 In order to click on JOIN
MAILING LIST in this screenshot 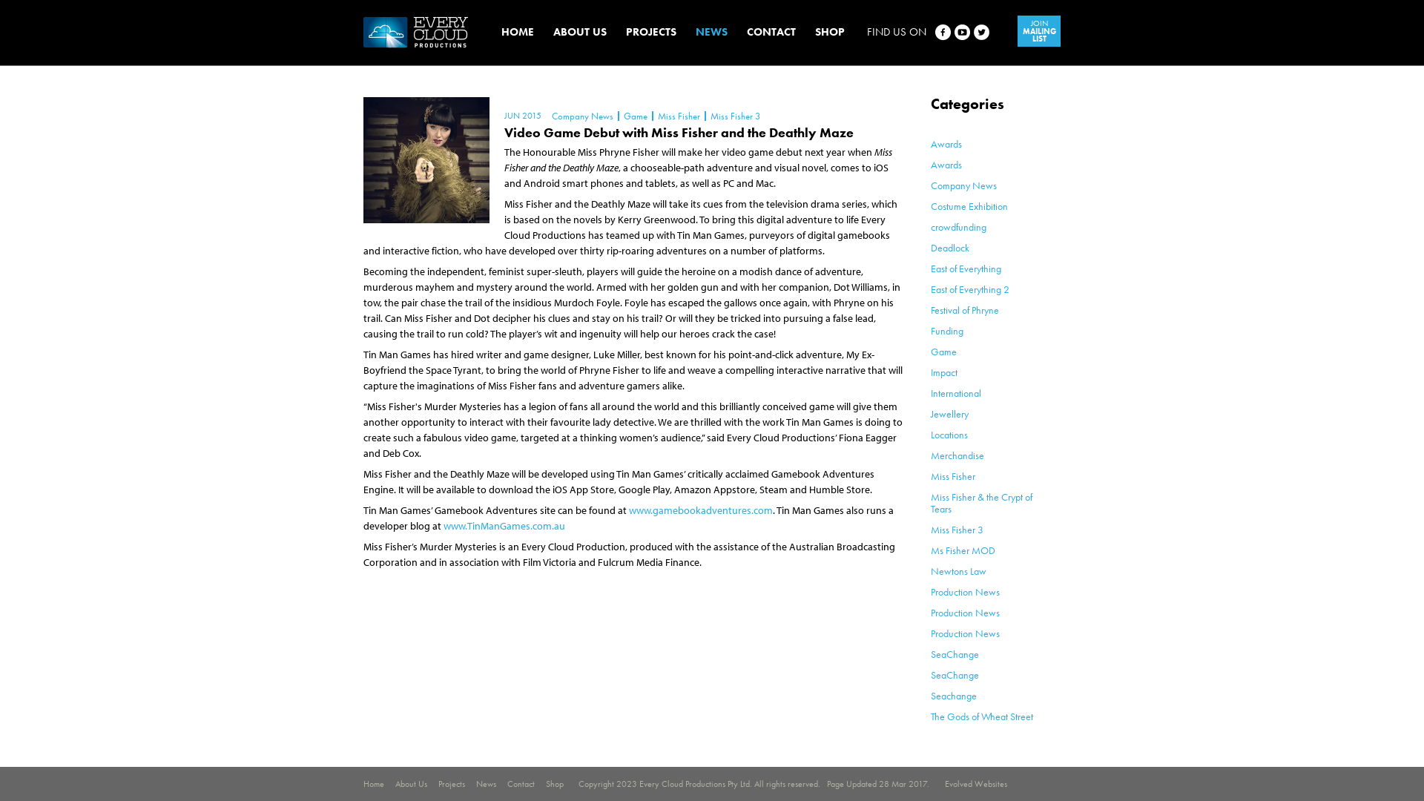, I will do `click(1039, 31)`.